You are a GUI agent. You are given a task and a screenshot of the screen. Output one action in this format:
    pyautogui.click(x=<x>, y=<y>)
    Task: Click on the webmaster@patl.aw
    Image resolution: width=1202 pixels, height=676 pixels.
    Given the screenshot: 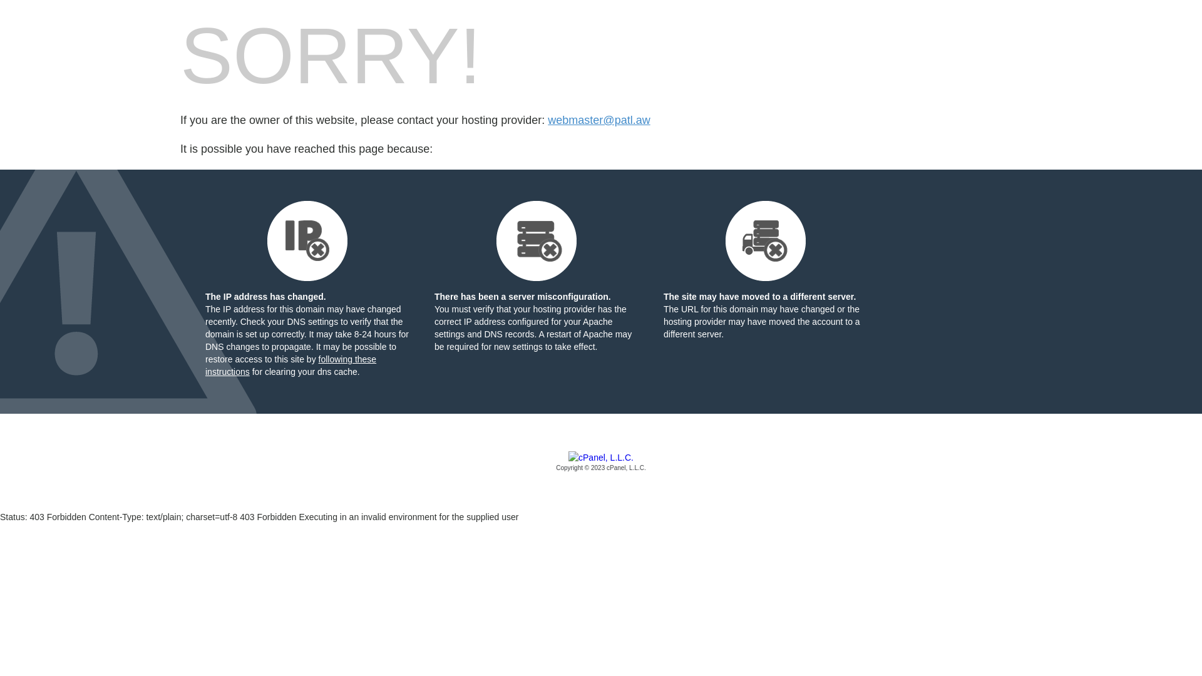 What is the action you would take?
    pyautogui.click(x=598, y=120)
    